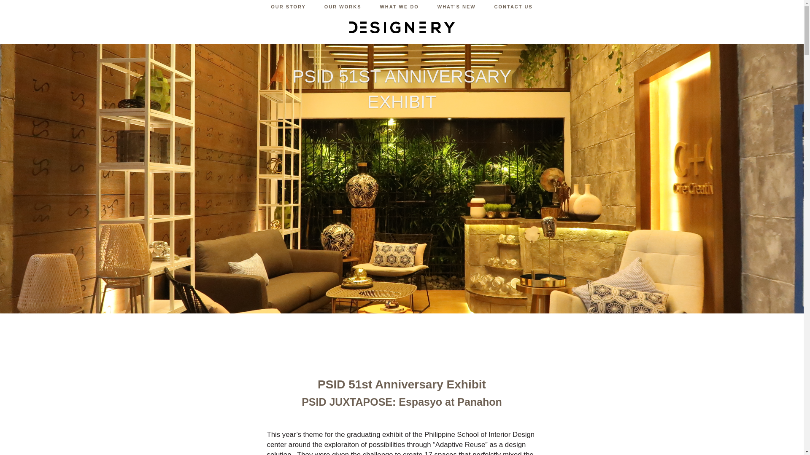 This screenshot has height=455, width=810. Describe the element at coordinates (456, 8) in the screenshot. I see `WHAT'S NEW` at that location.